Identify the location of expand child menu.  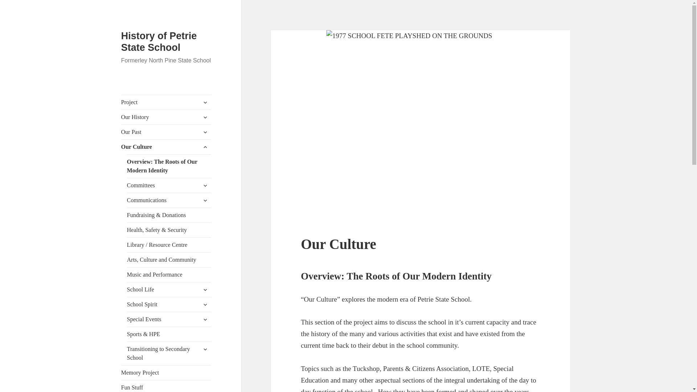
(205, 132).